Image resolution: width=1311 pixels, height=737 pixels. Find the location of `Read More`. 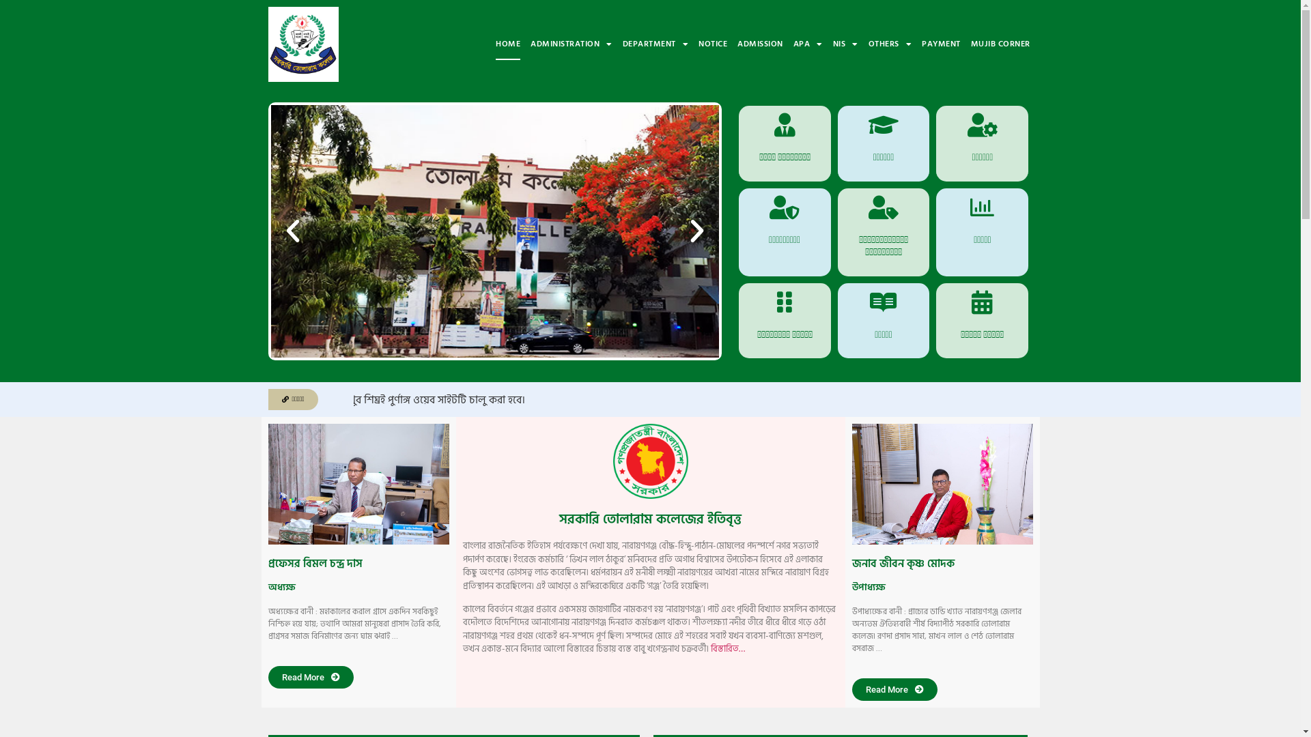

Read More is located at coordinates (894, 689).